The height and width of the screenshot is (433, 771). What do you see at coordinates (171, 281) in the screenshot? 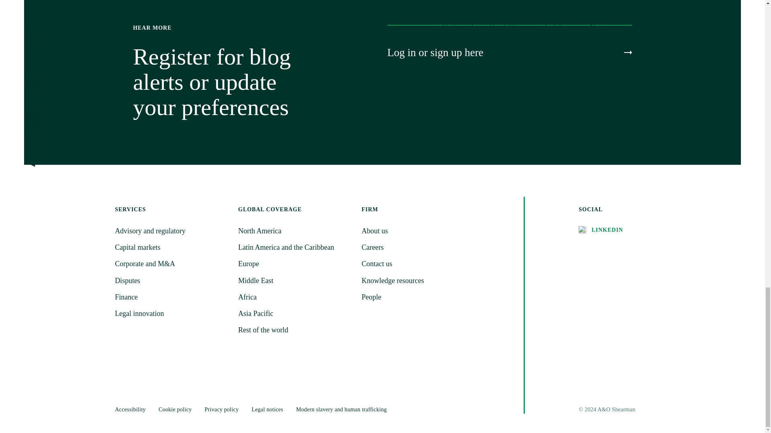
I see `Disputes` at bounding box center [171, 281].